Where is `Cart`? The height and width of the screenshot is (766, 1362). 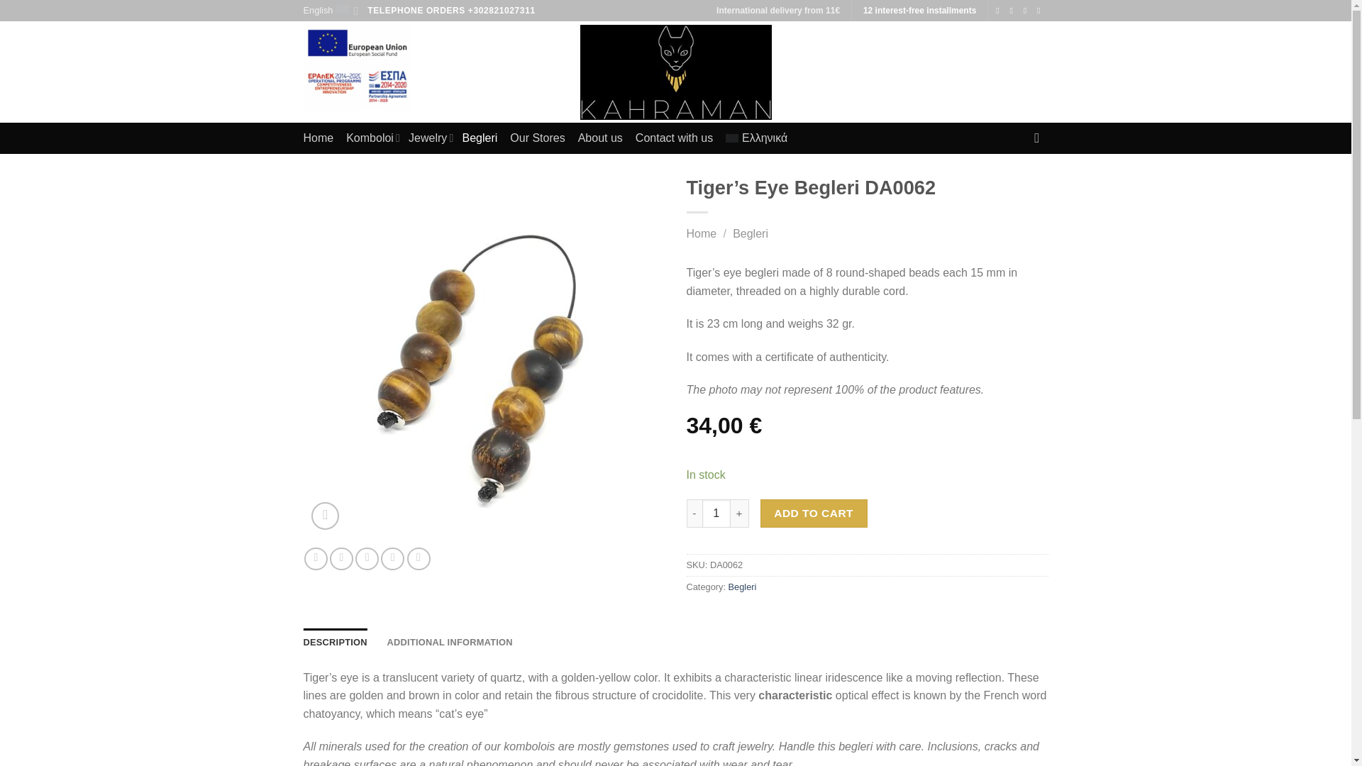 Cart is located at coordinates (1026, 72).